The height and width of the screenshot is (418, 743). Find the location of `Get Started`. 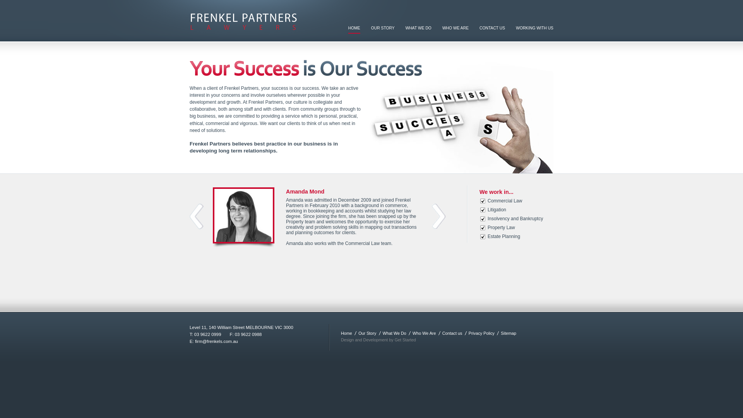

Get Started is located at coordinates (406, 340).